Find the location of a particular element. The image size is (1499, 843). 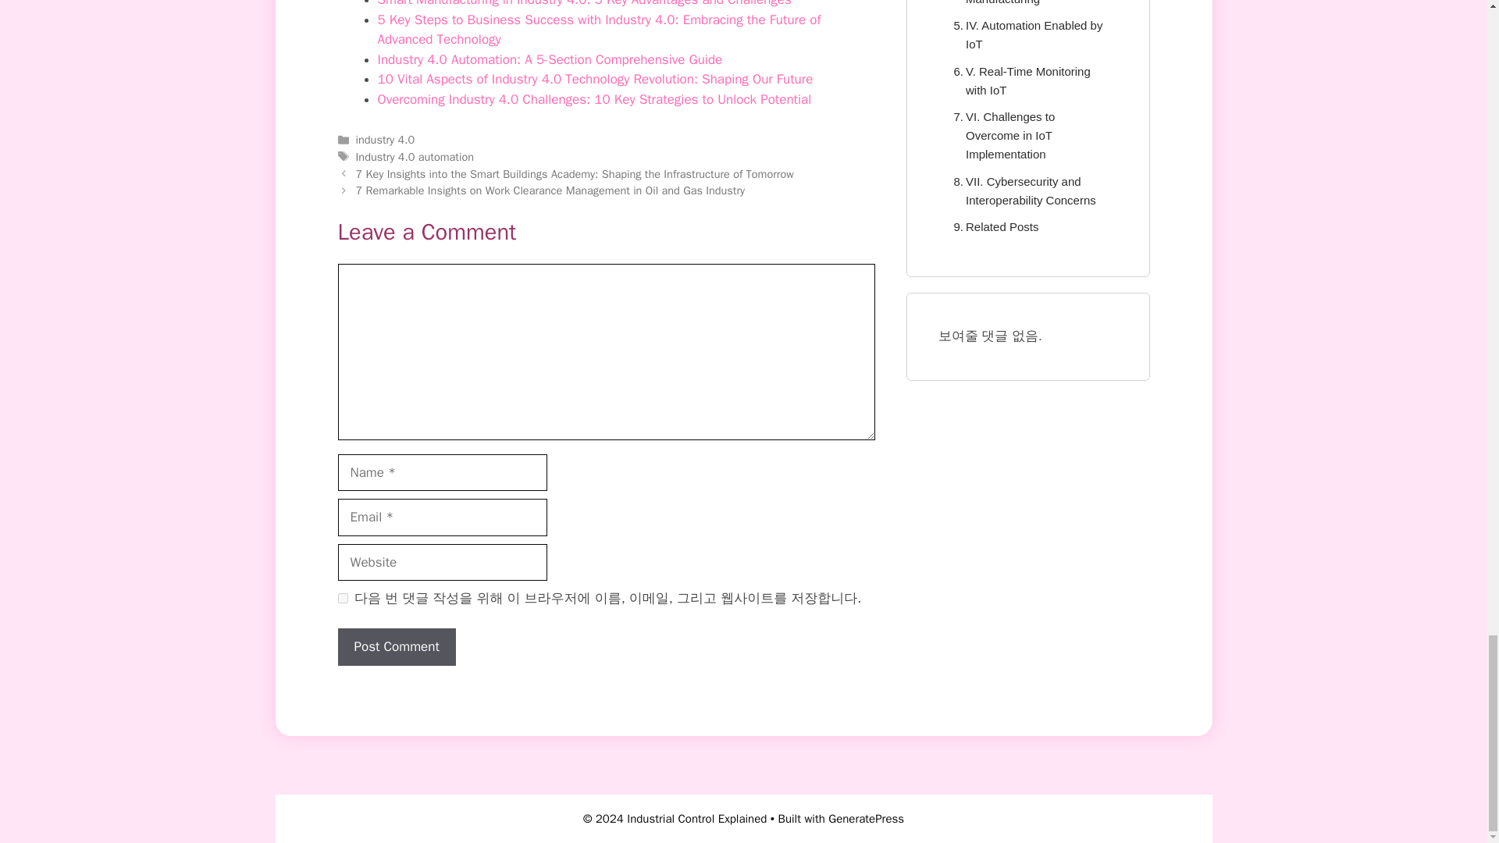

Industry 4.0 automation is located at coordinates (415, 156).